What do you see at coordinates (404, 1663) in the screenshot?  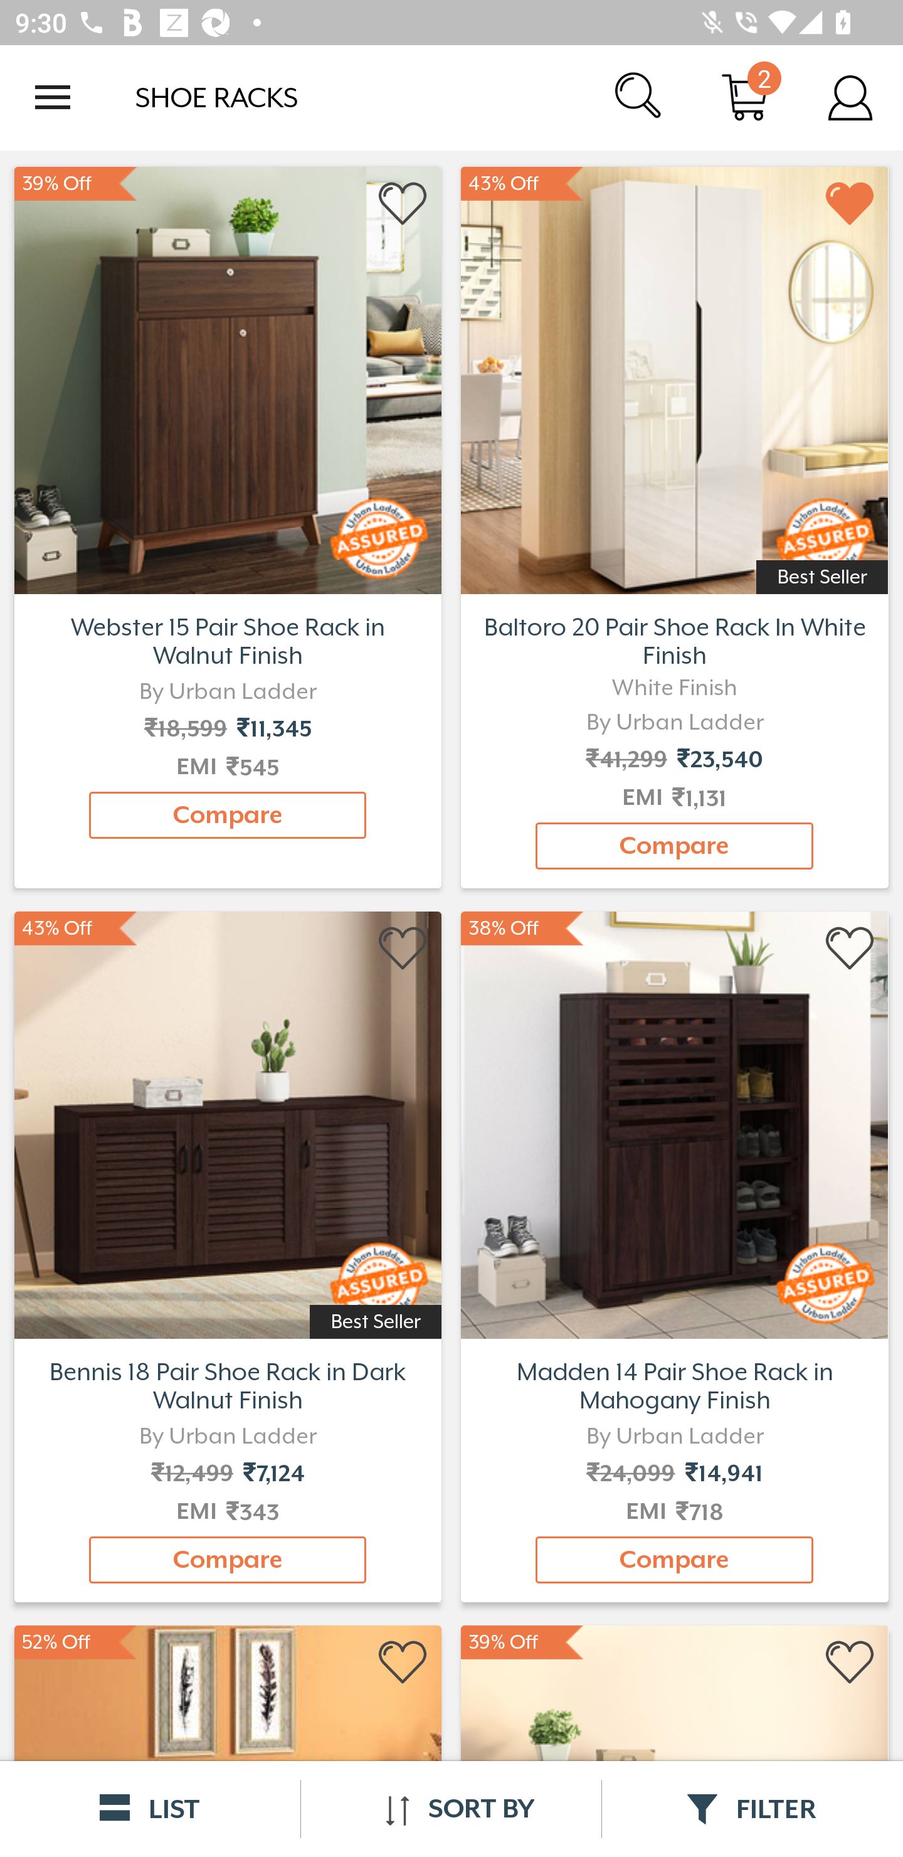 I see `` at bounding box center [404, 1663].